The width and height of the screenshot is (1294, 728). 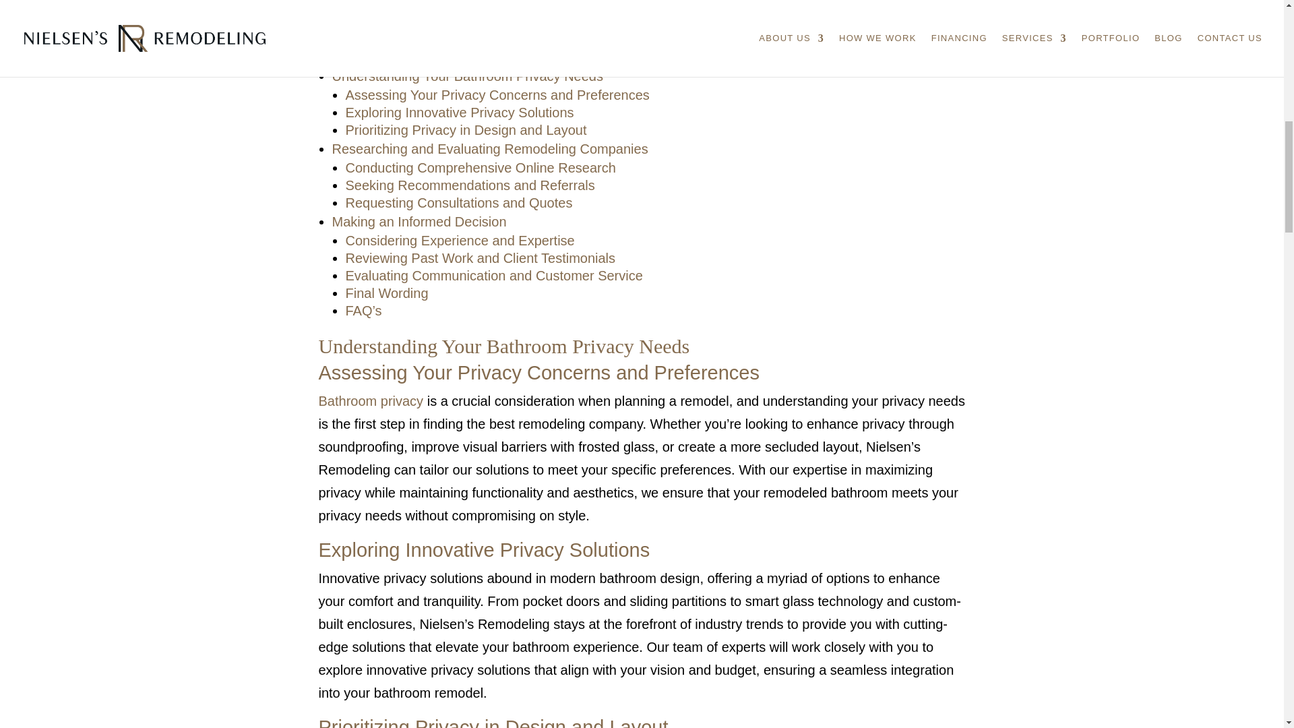 What do you see at coordinates (466, 75) in the screenshot?
I see `Understanding Your Bathroom Privacy Needs` at bounding box center [466, 75].